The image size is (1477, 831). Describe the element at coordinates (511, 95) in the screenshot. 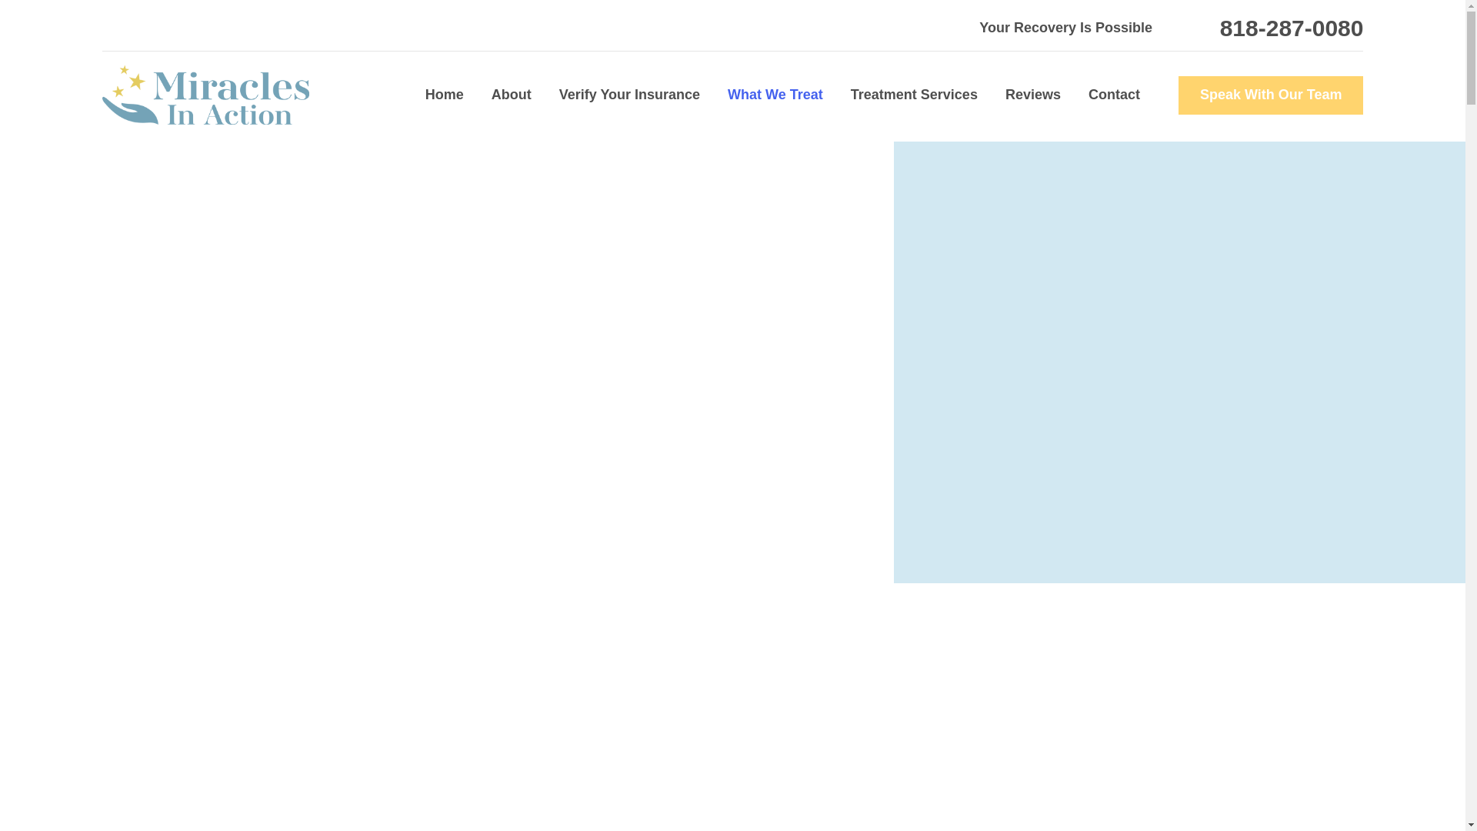

I see `About` at that location.